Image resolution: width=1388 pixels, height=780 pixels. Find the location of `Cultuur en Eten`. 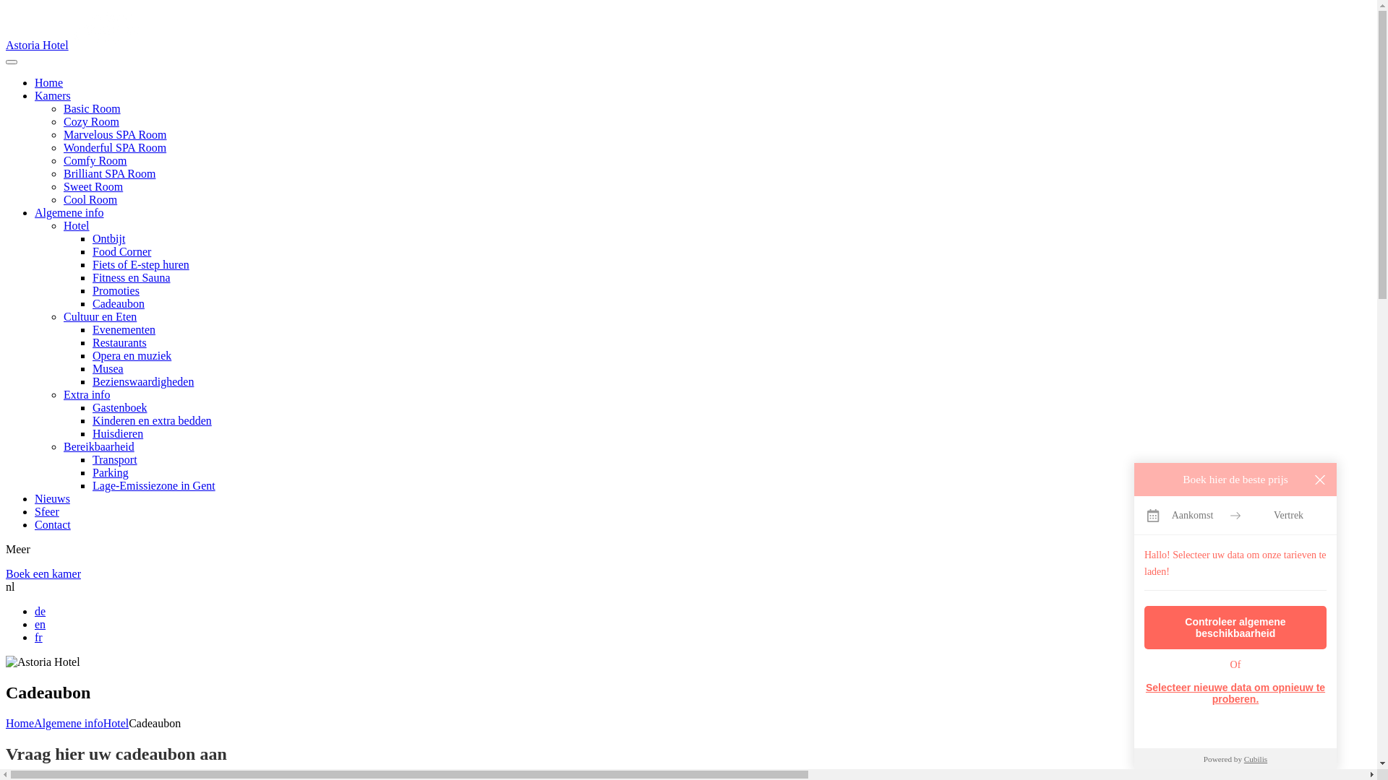

Cultuur en Eten is located at coordinates (100, 316).